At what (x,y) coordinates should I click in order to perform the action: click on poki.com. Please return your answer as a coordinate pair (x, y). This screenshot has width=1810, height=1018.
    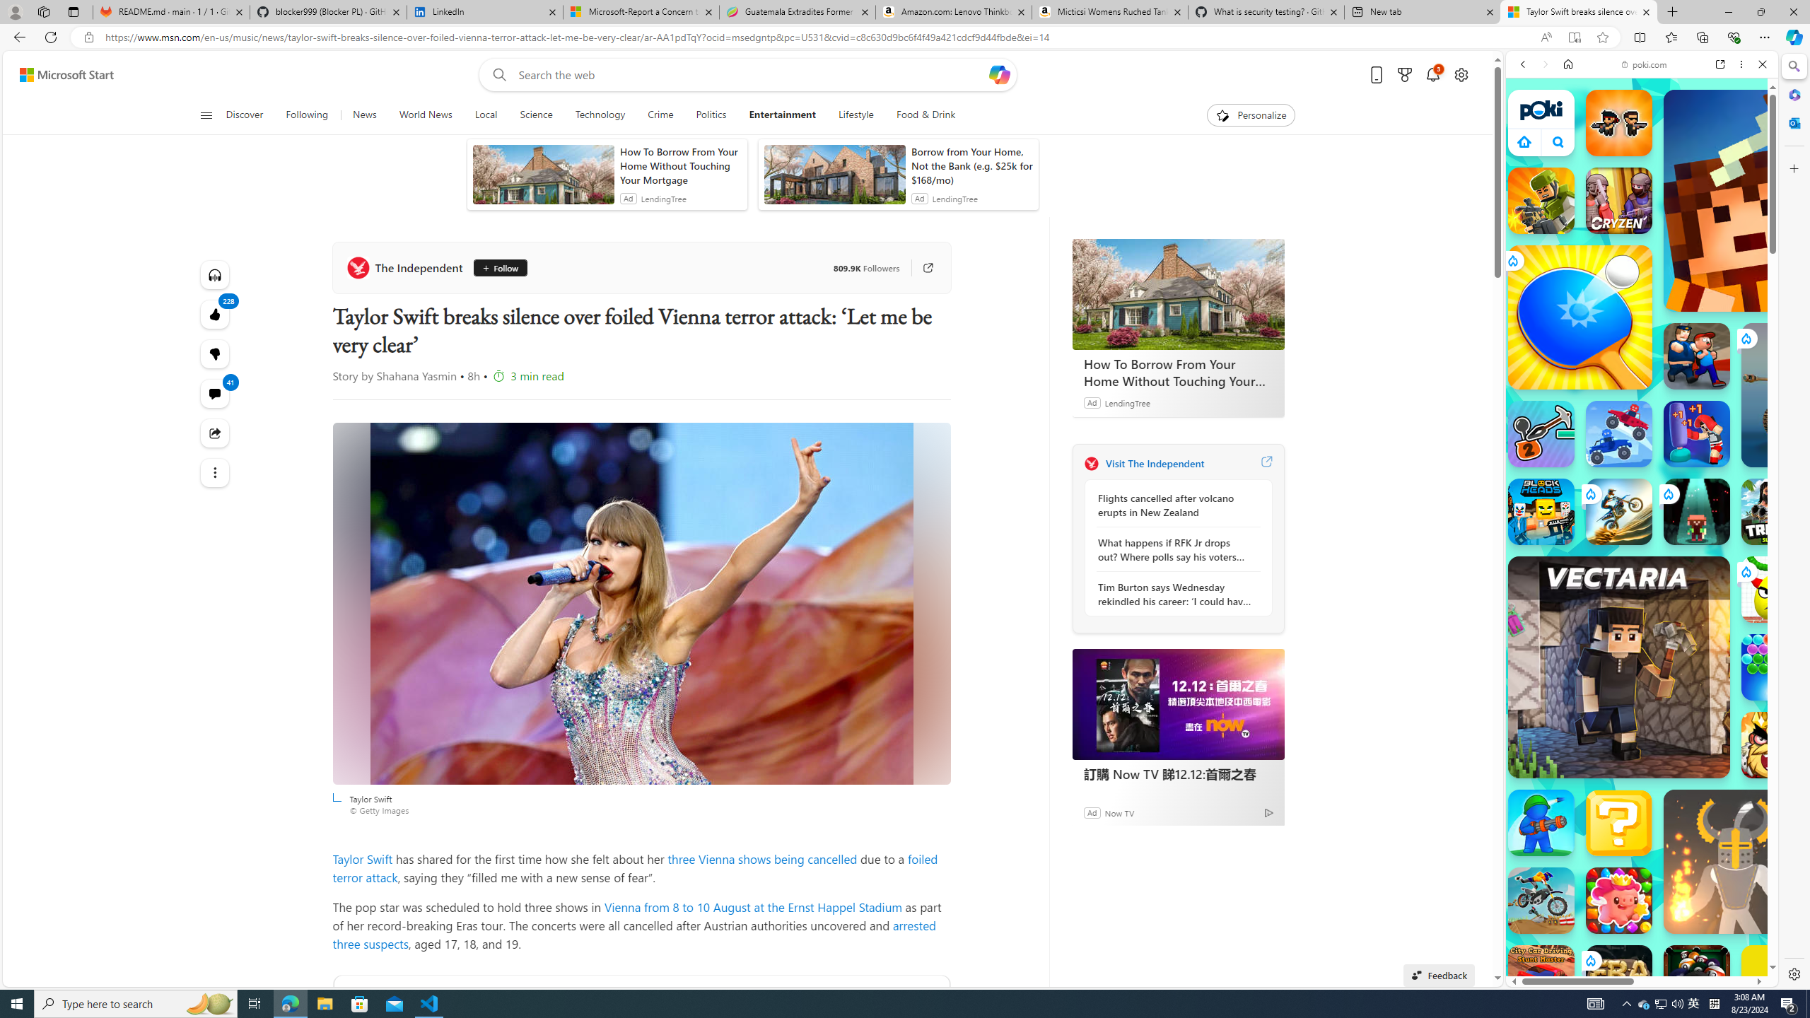
    Looking at the image, I should click on (1782, 748).